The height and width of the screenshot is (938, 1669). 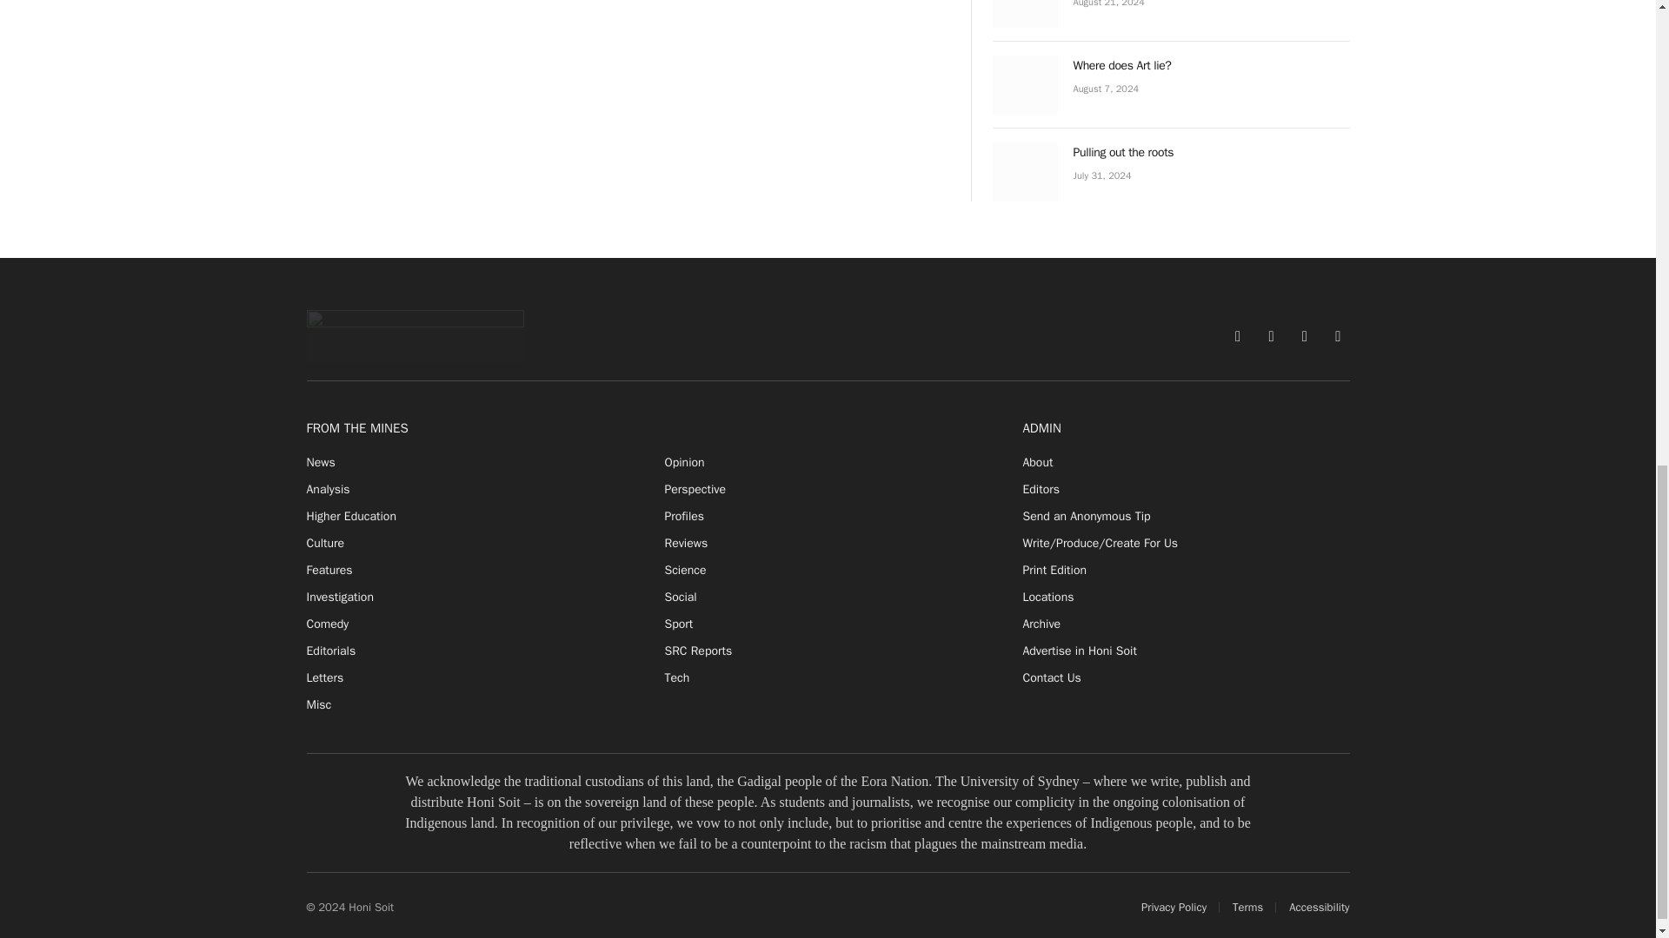 What do you see at coordinates (1026, 172) in the screenshot?
I see `Pulling out the roots` at bounding box center [1026, 172].